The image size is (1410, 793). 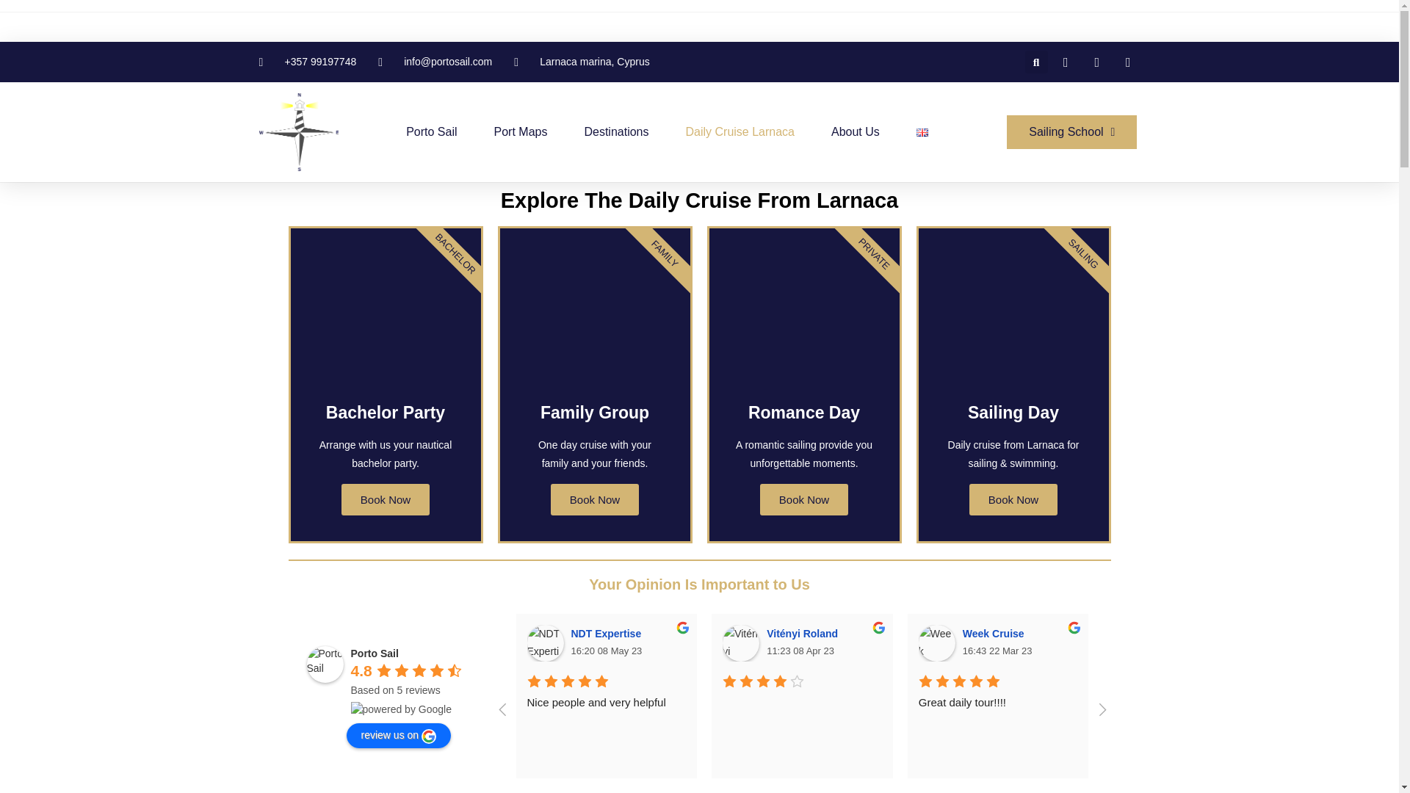 I want to click on Port Maps, so click(x=521, y=132).